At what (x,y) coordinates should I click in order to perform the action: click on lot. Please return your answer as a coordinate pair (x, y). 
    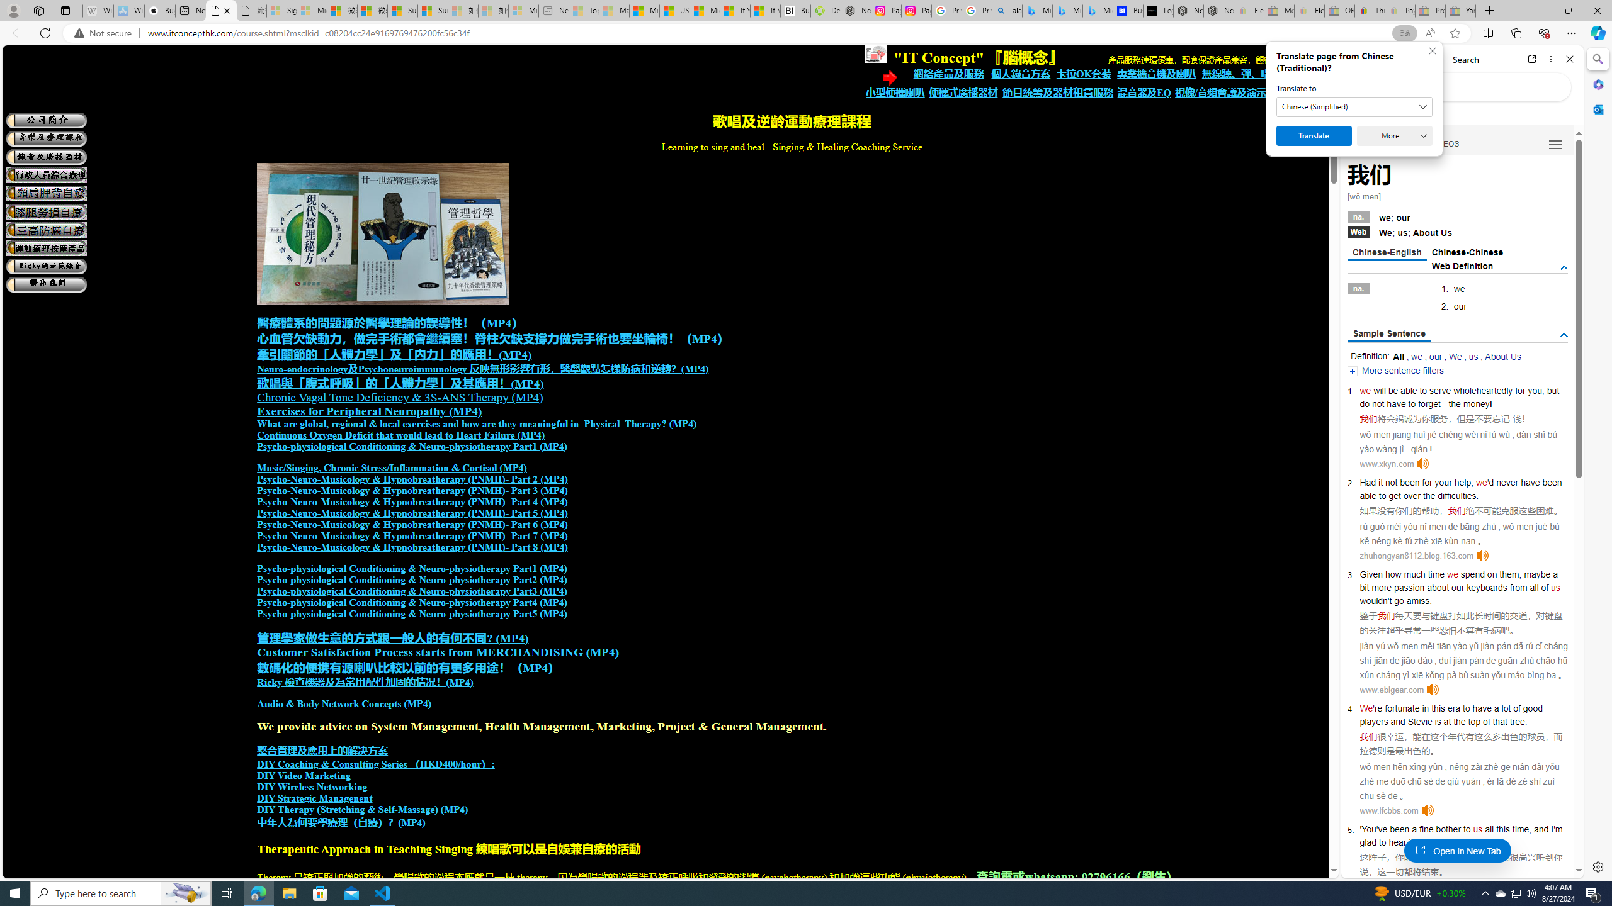
    Looking at the image, I should click on (1506, 708).